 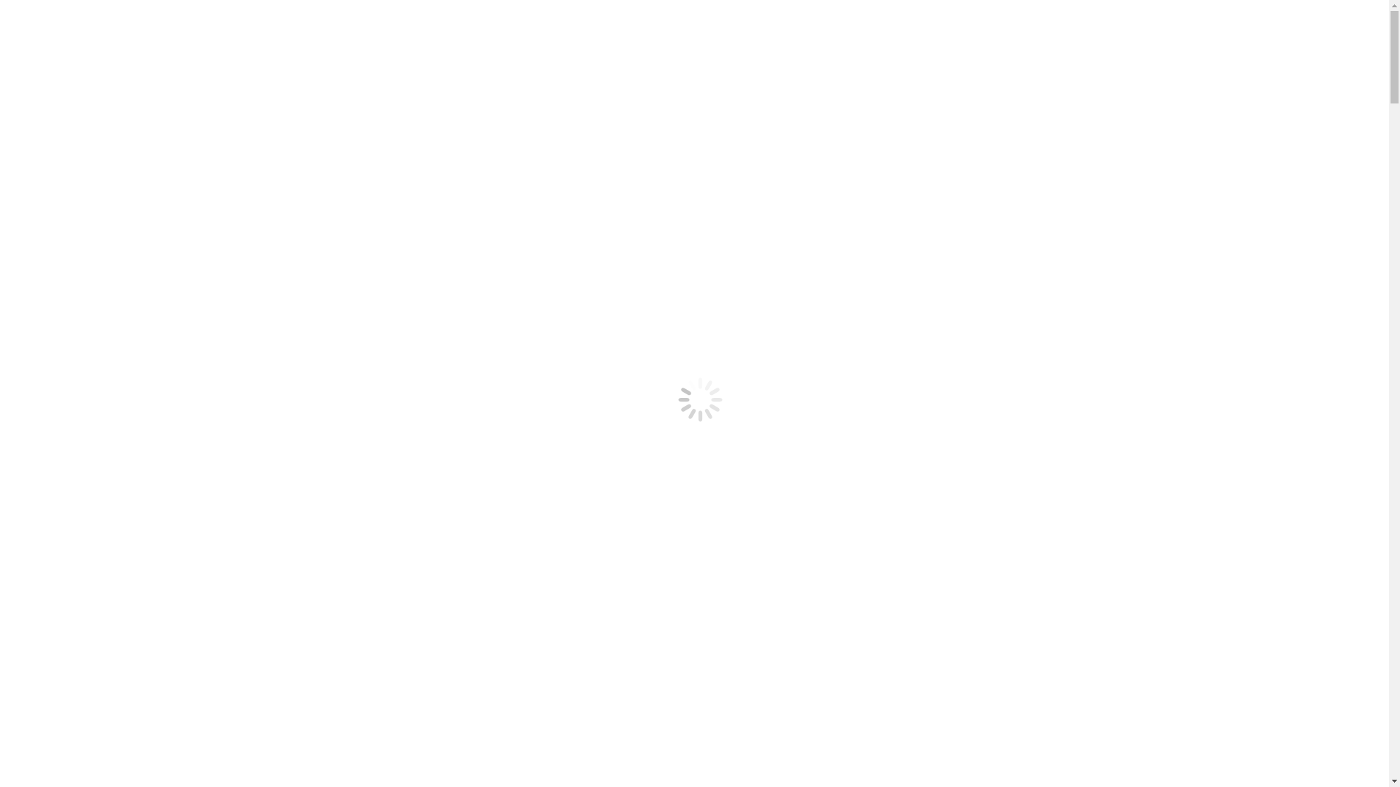 I want to click on eBooks, so click(x=52, y=373).